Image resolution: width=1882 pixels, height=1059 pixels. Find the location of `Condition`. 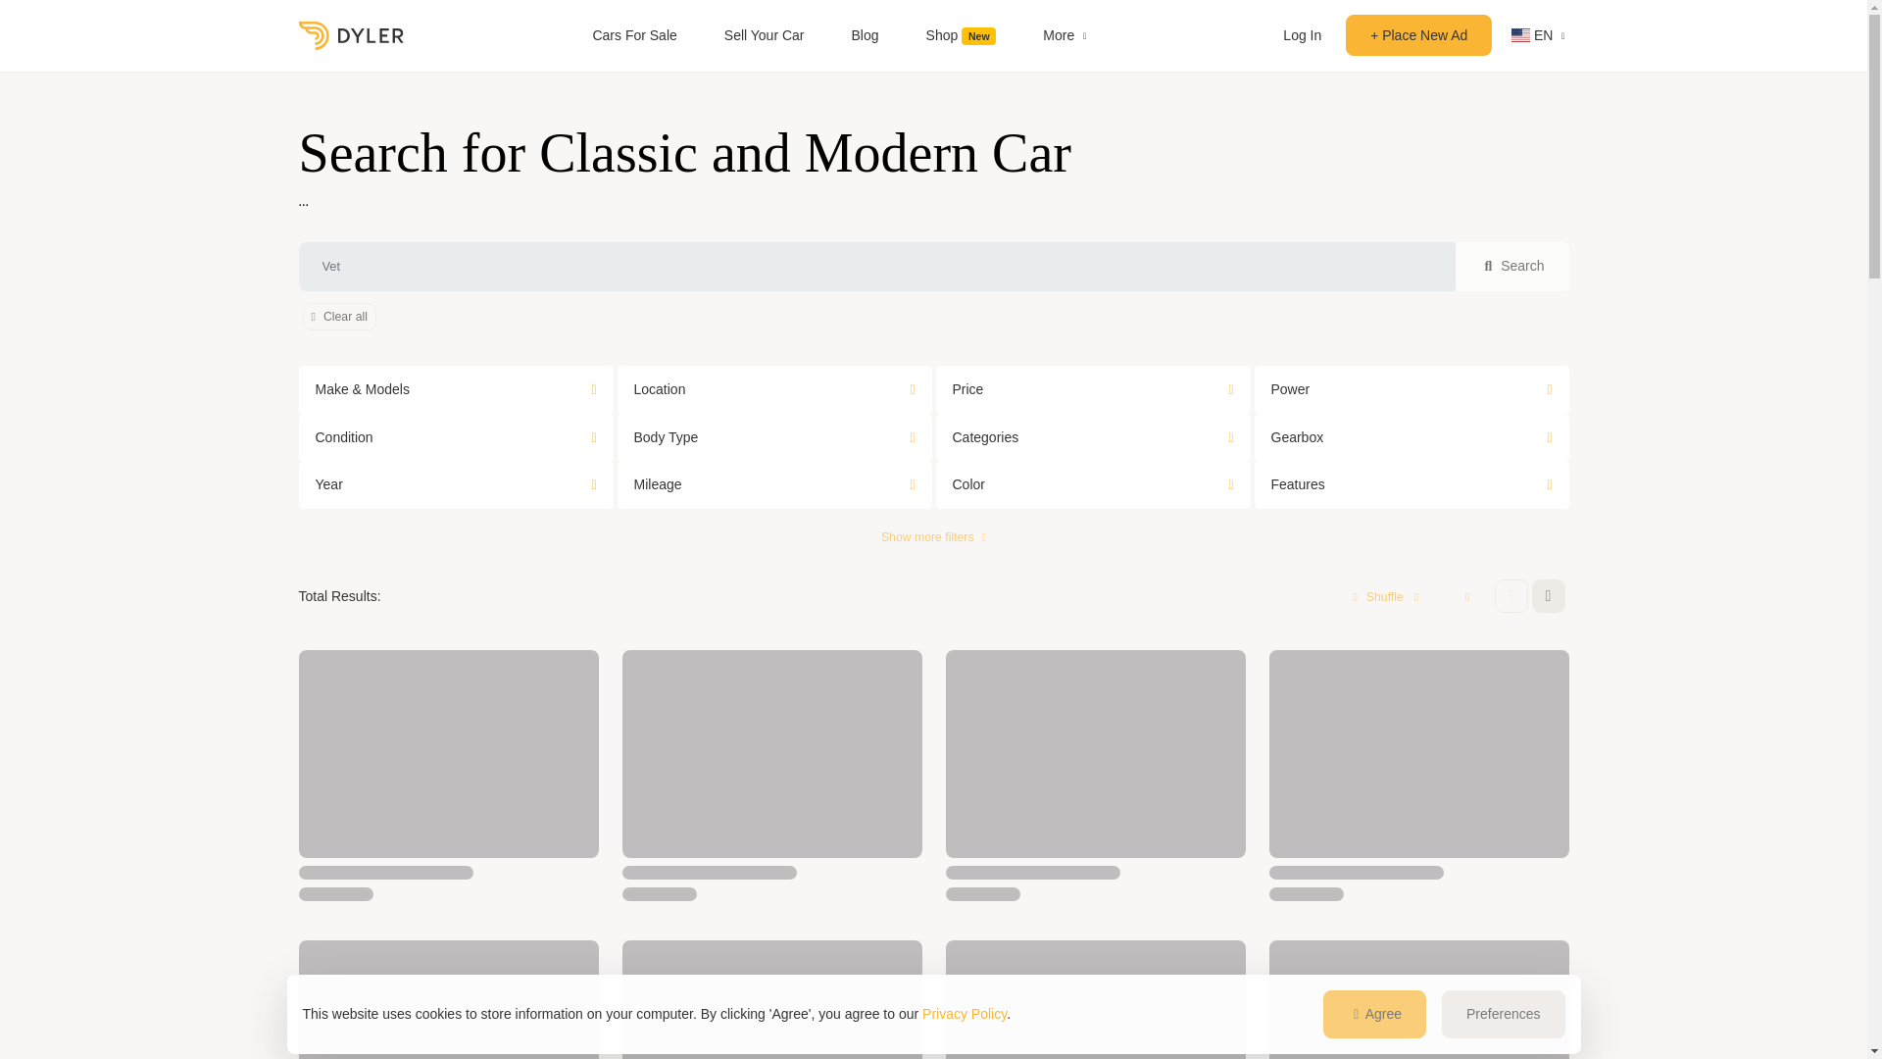

Condition is located at coordinates (455, 437).